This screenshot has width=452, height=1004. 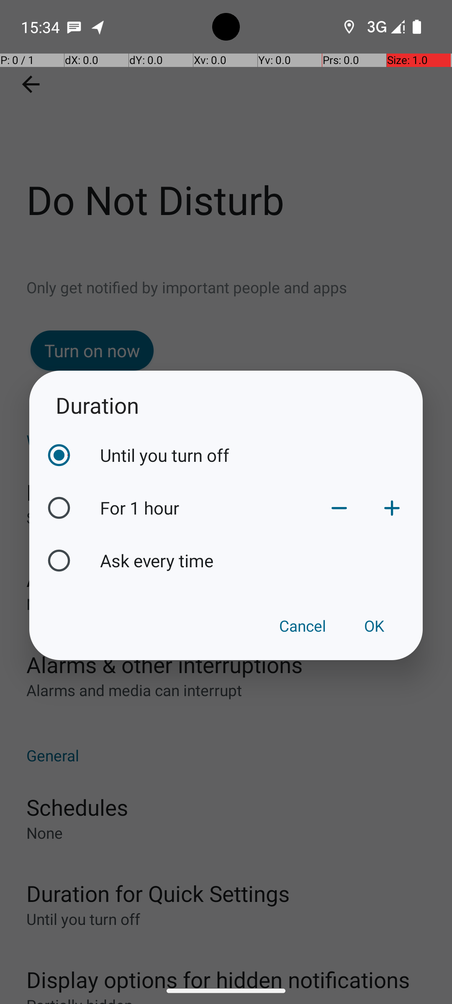 I want to click on More time., so click(x=392, y=508).